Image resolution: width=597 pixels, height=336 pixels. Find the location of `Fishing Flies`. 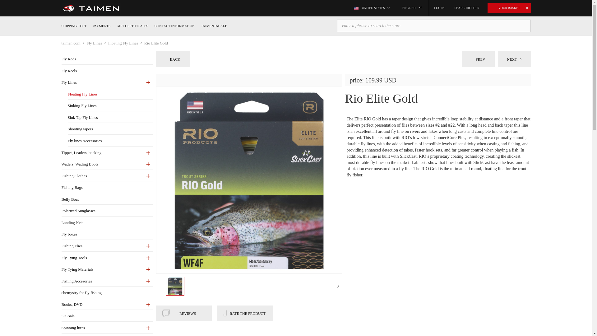

Fishing Flies is located at coordinates (107, 246).